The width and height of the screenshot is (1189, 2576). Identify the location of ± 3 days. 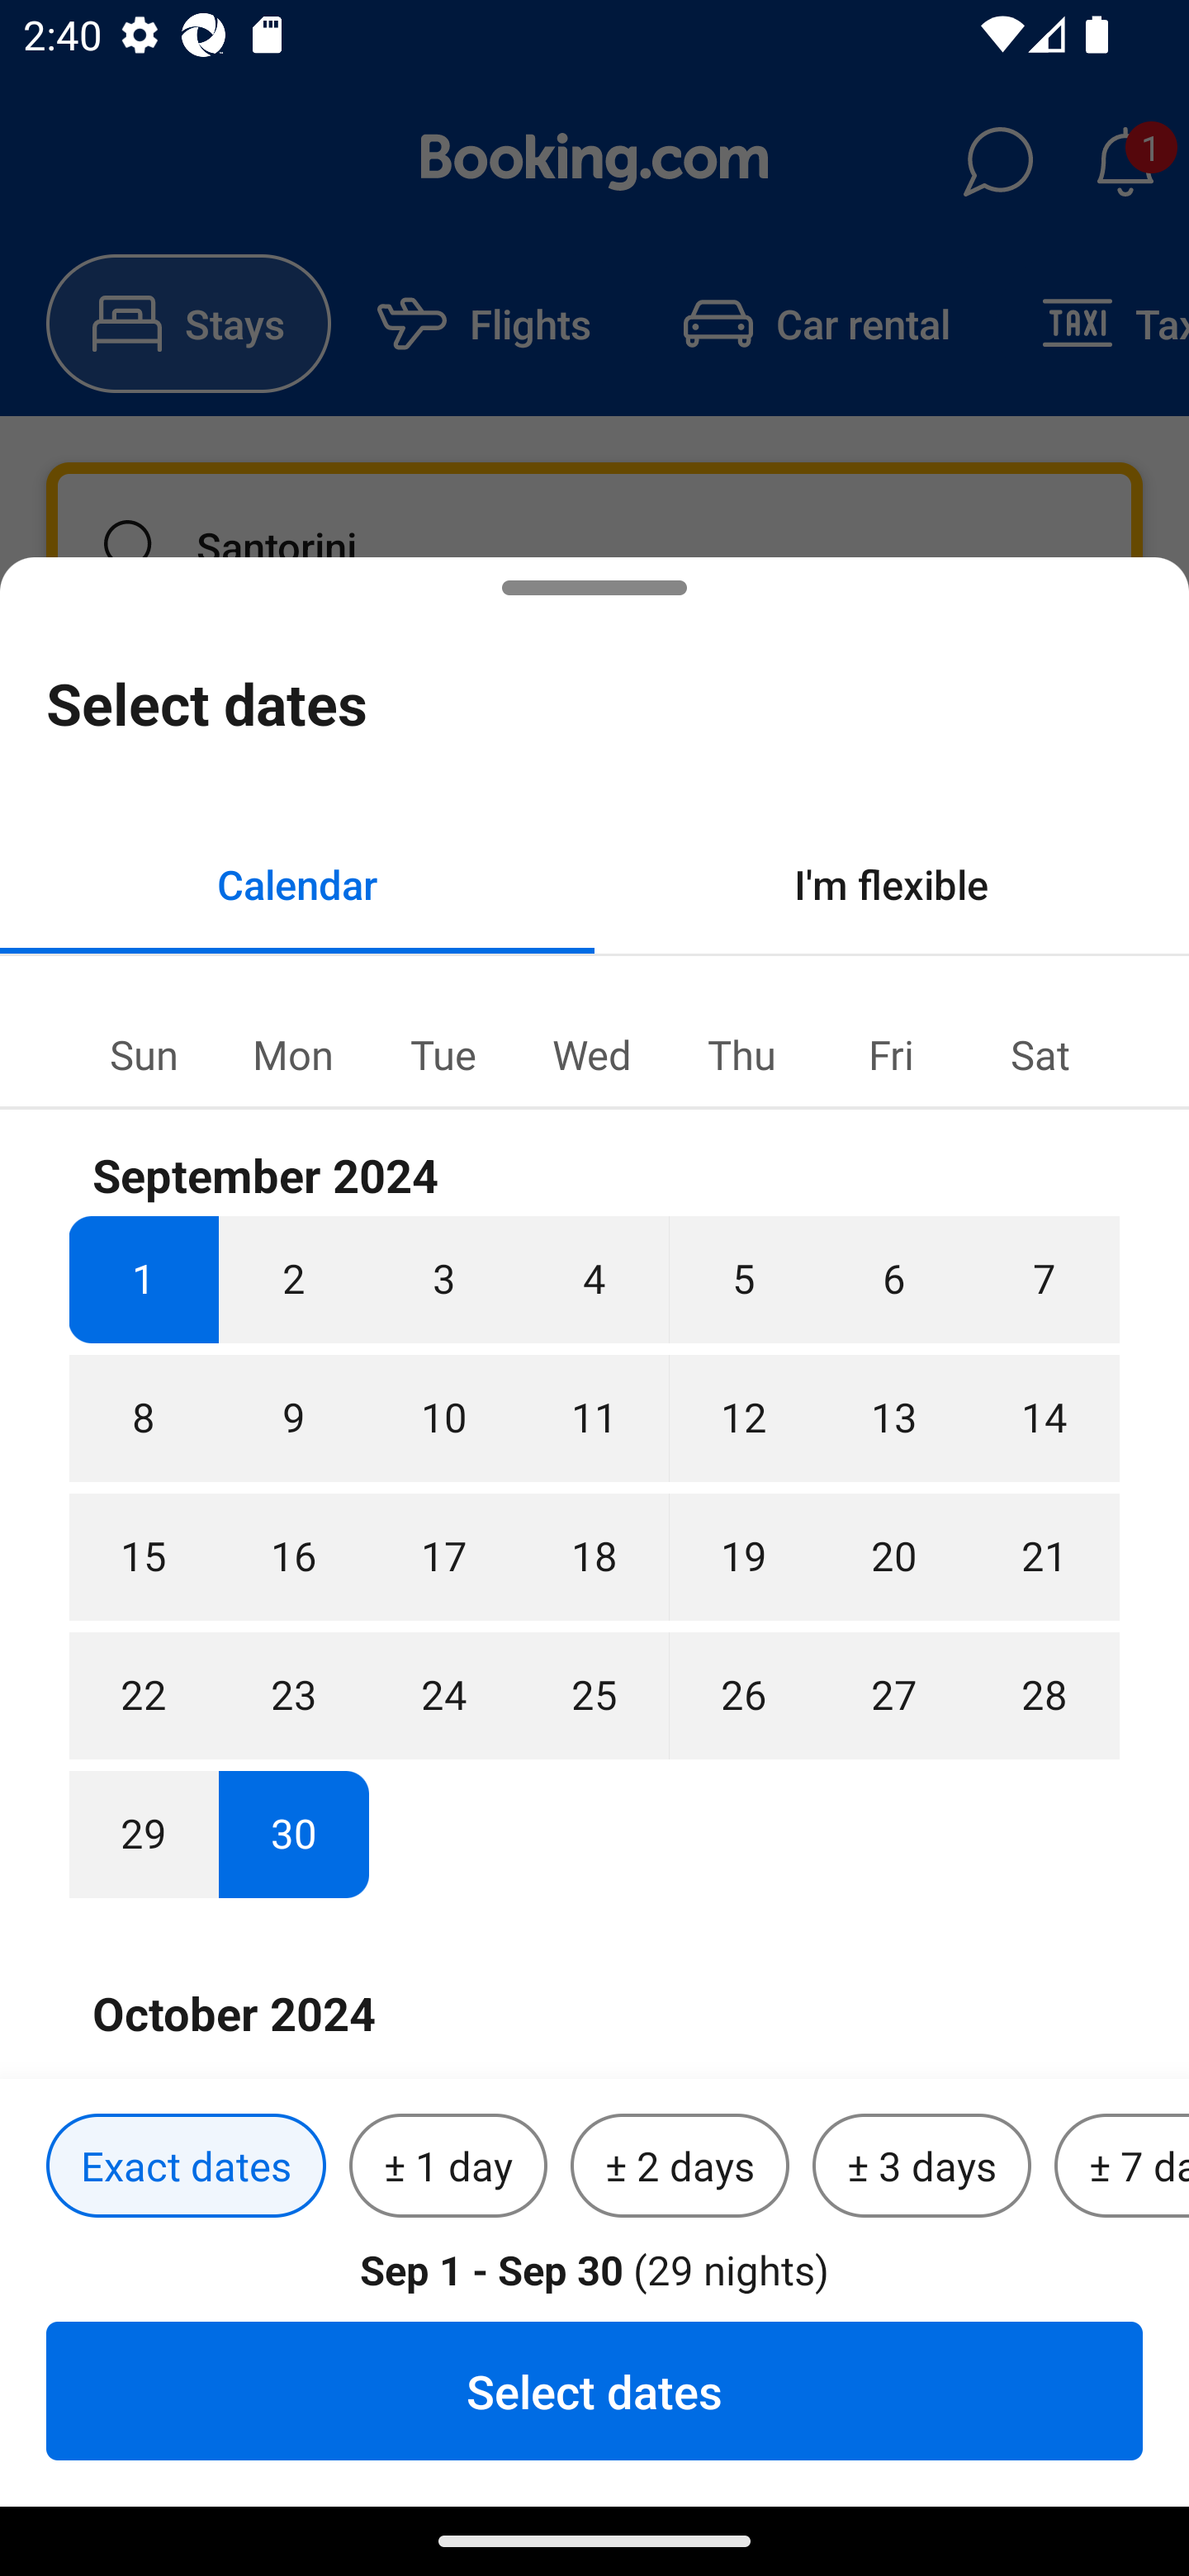
(921, 2166).